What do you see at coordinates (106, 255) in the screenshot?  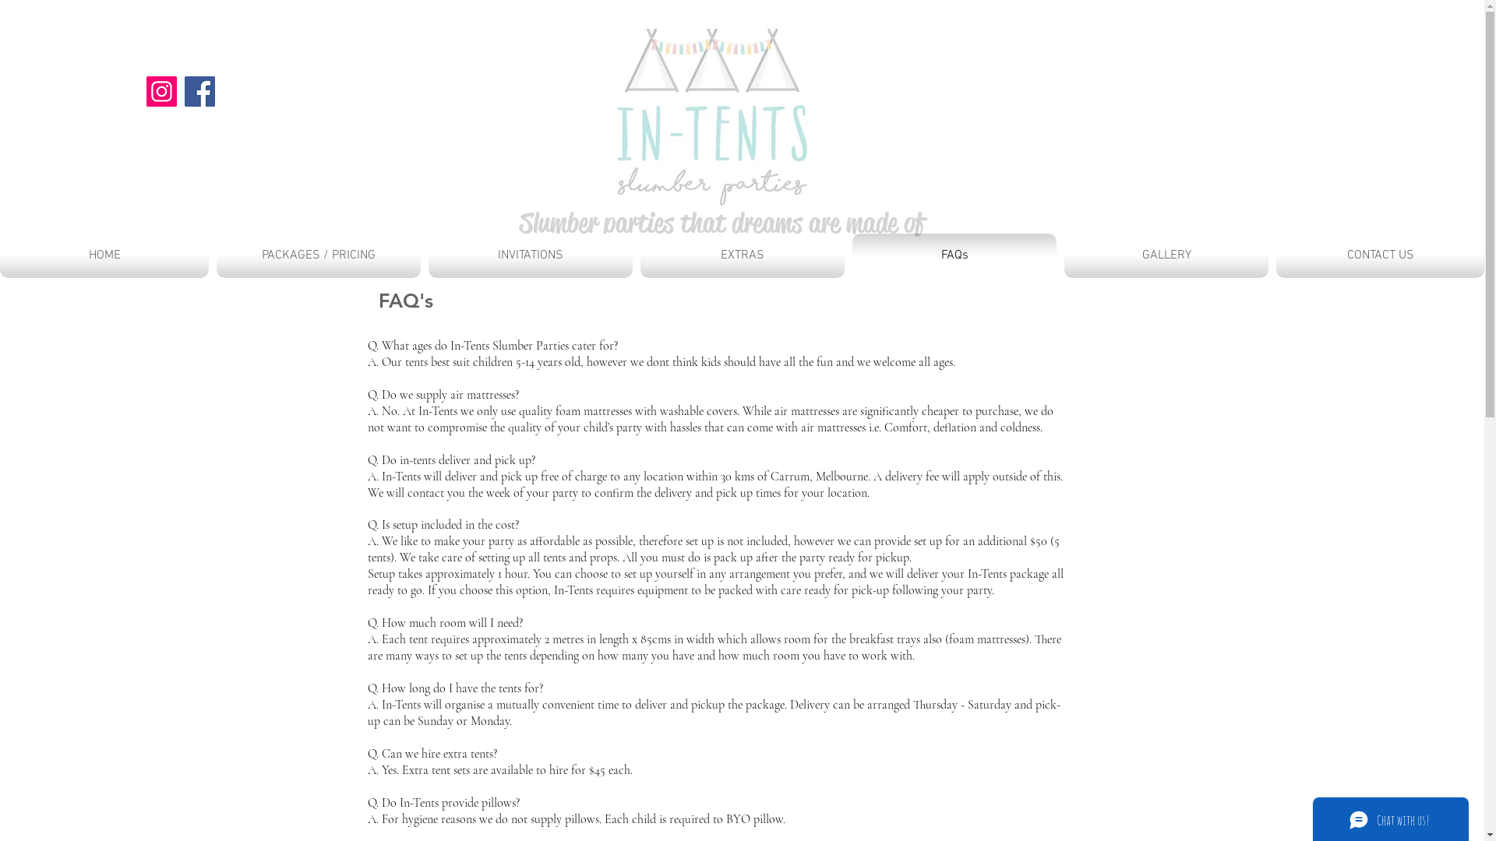 I see `HOME` at bounding box center [106, 255].